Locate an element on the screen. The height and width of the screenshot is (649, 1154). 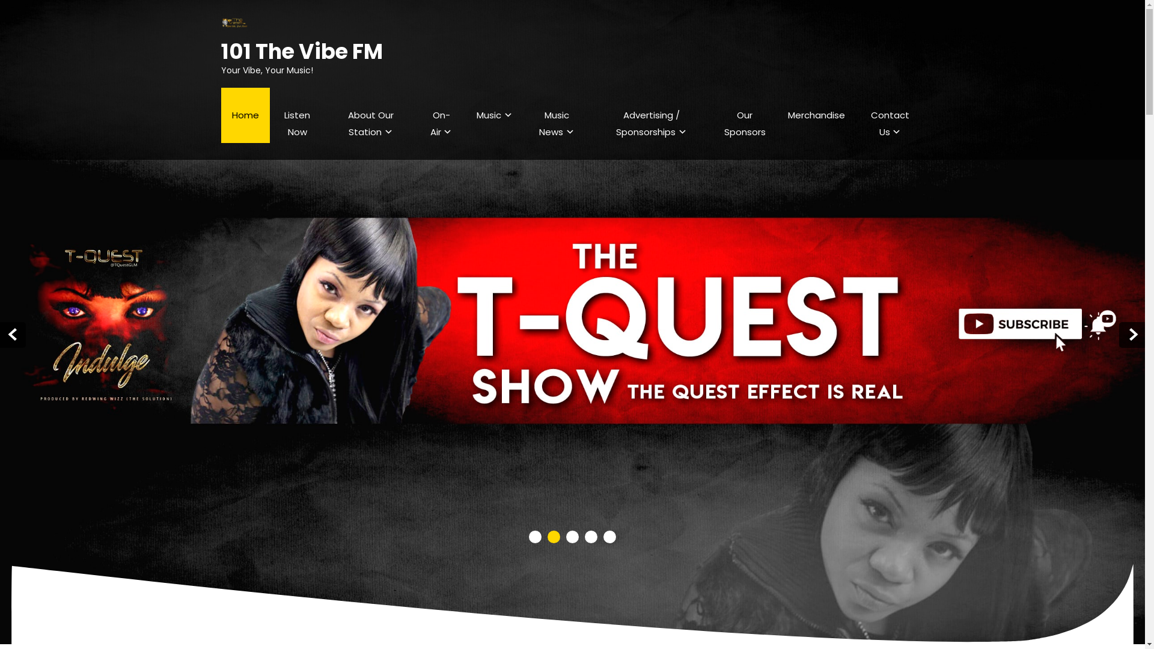
2 is located at coordinates (554, 537).